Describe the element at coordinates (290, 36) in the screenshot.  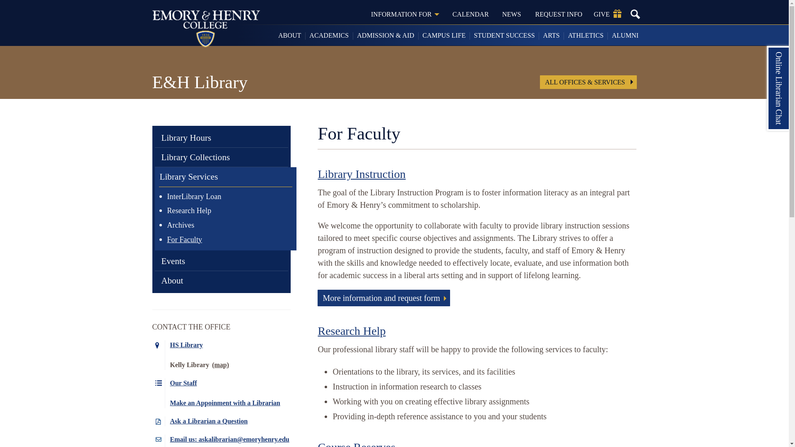
I see `ABOUT` at that location.